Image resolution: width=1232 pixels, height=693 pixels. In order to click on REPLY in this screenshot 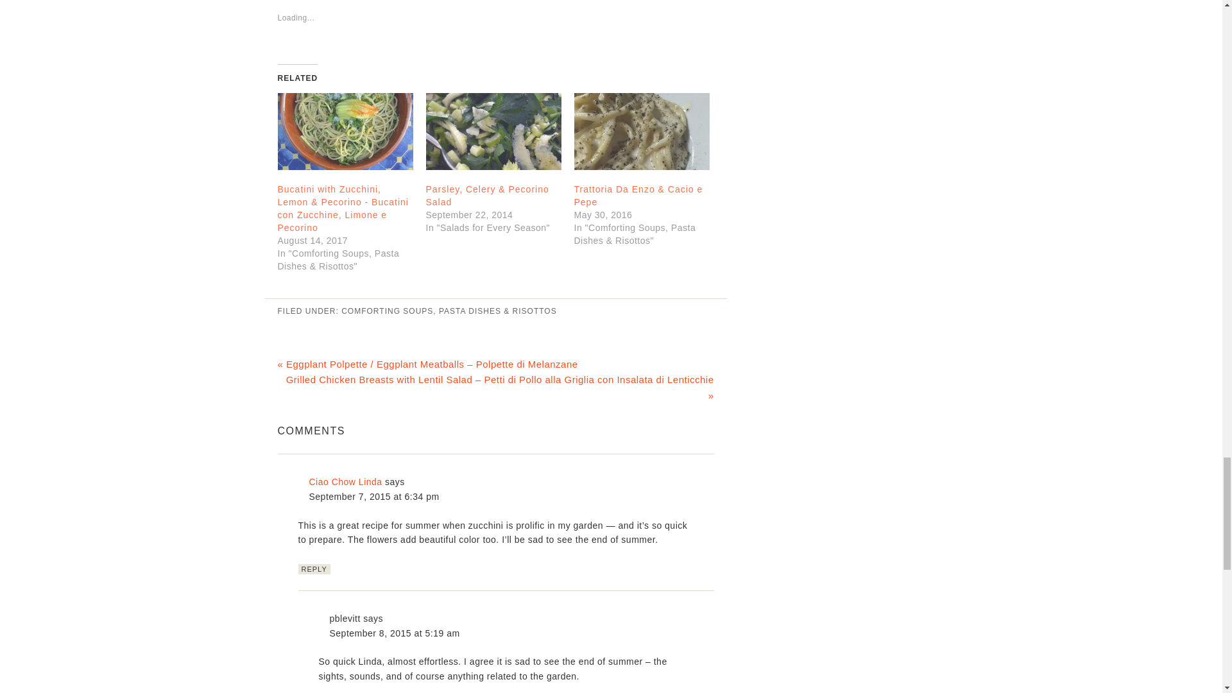, I will do `click(314, 569)`.